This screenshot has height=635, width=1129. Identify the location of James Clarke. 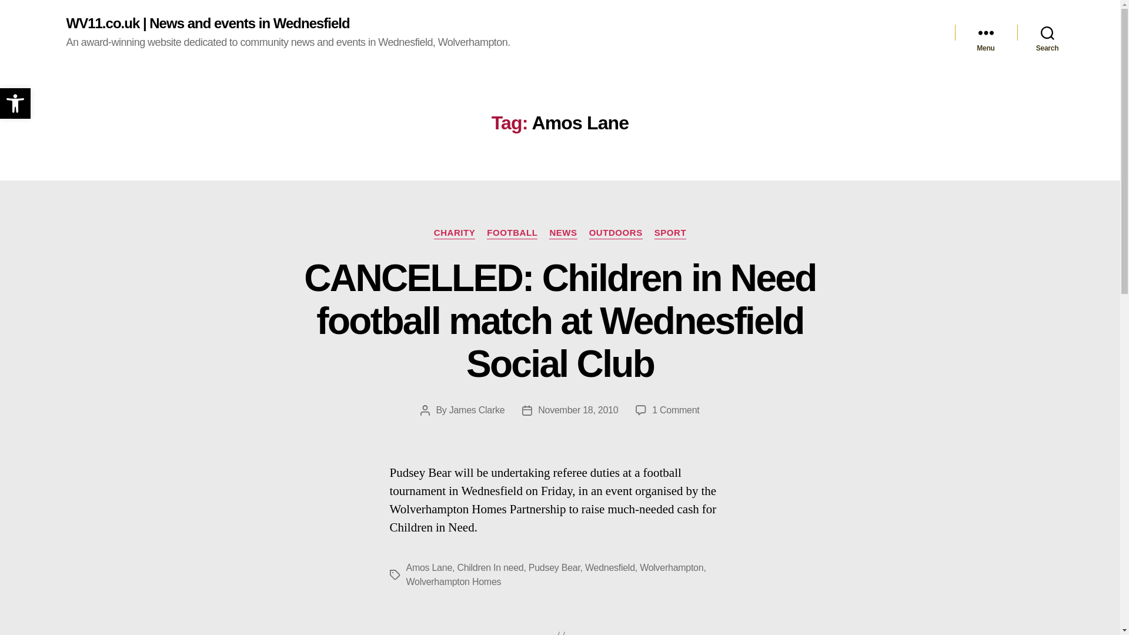
(477, 410).